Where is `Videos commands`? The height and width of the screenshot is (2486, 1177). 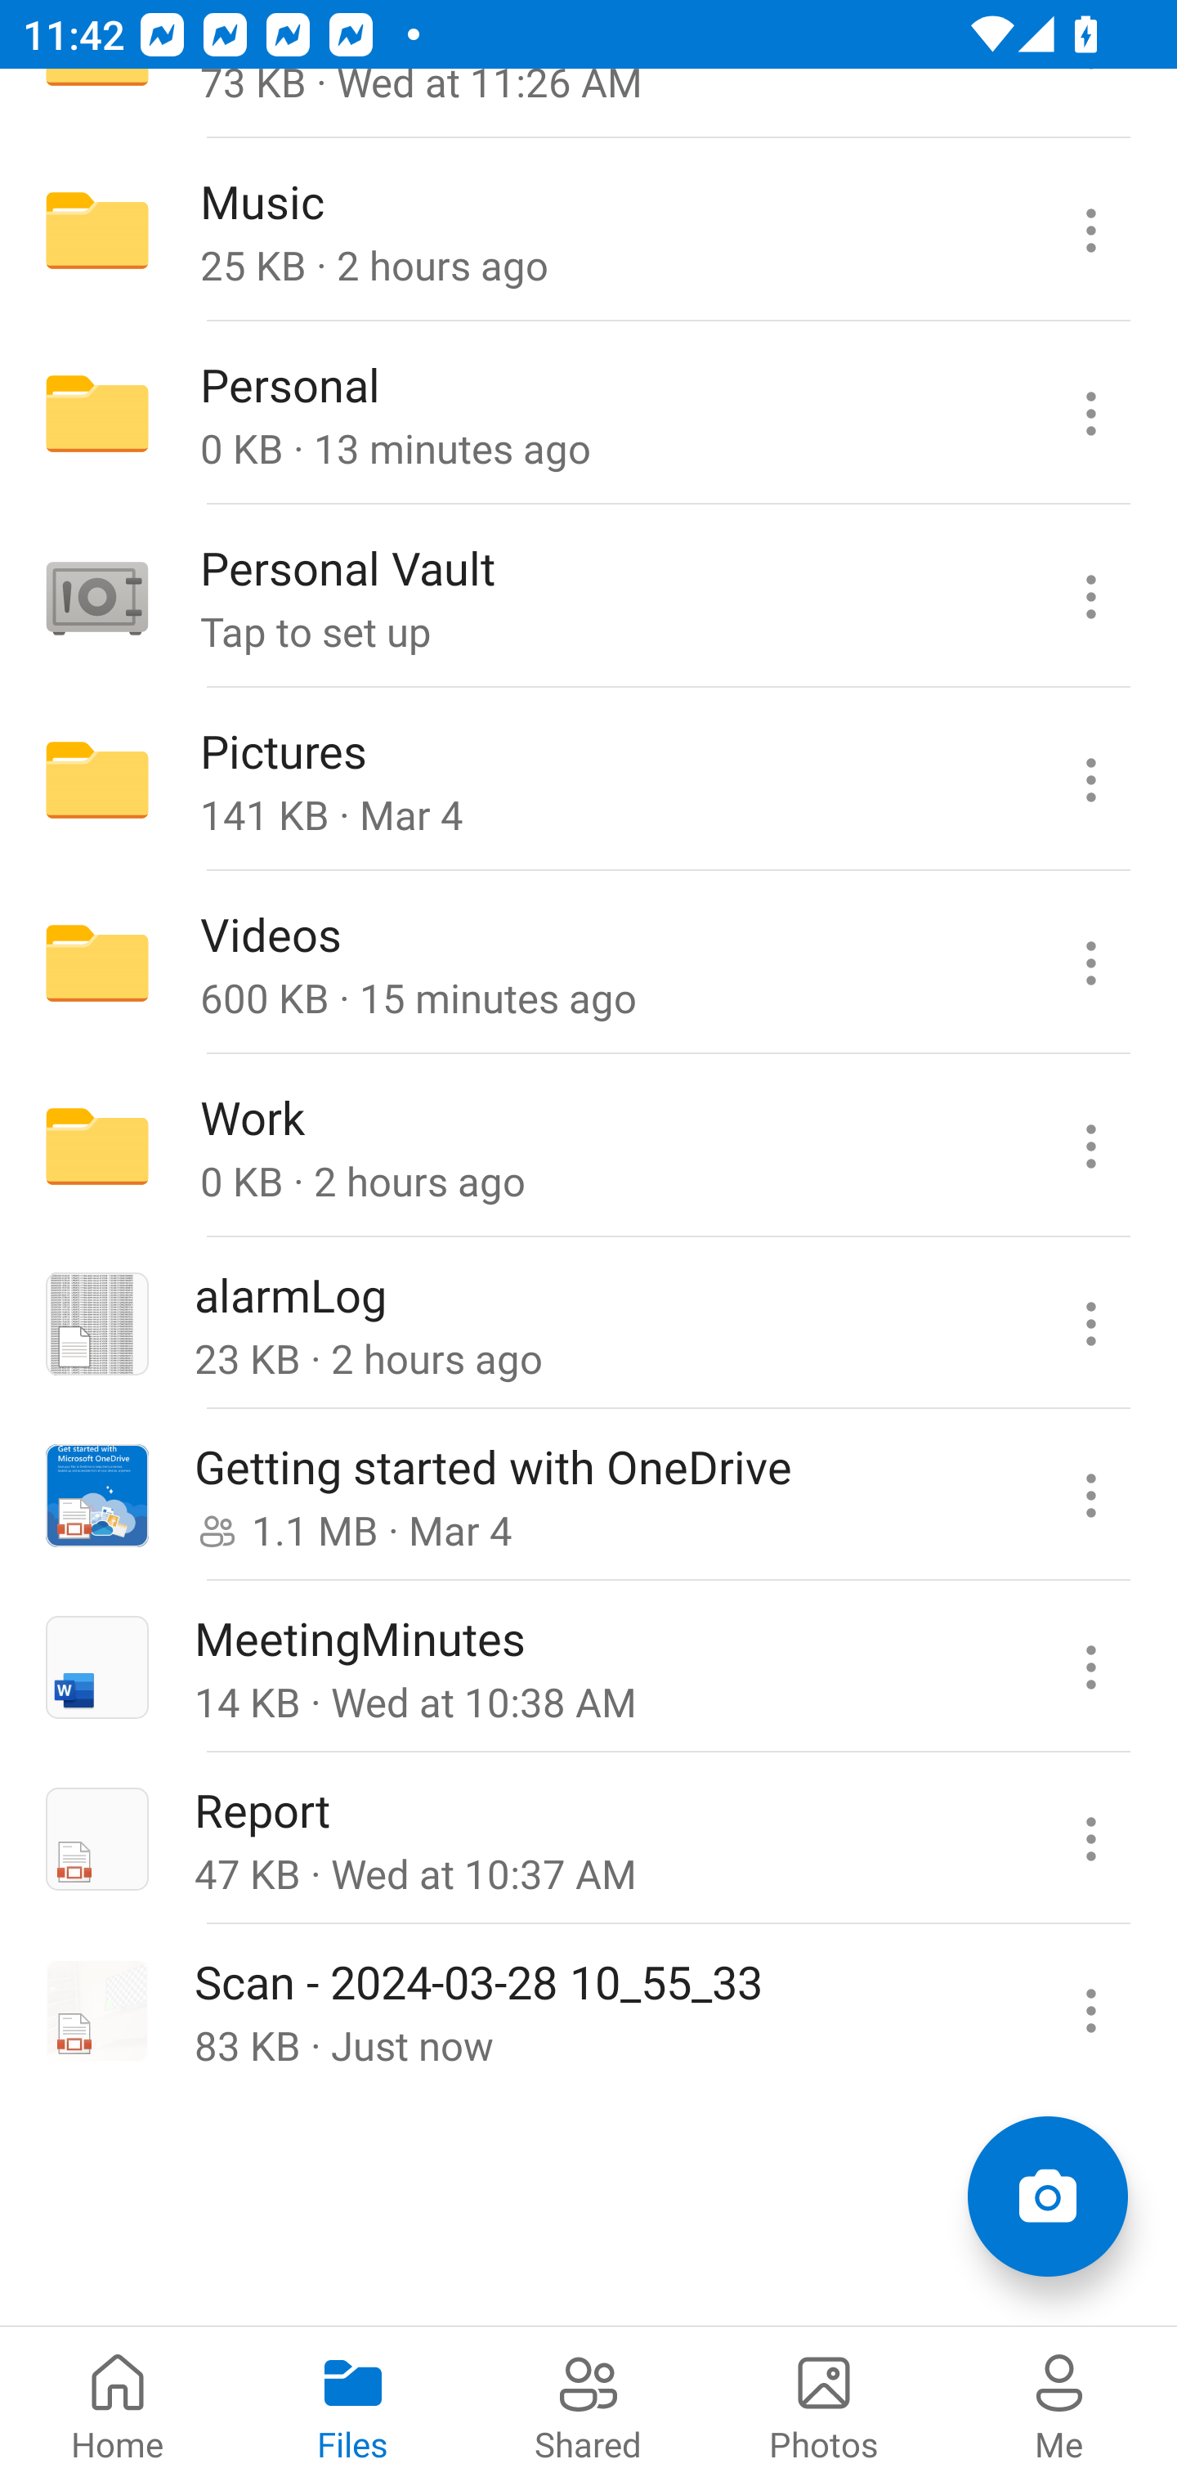
Videos commands is located at coordinates (1090, 963).